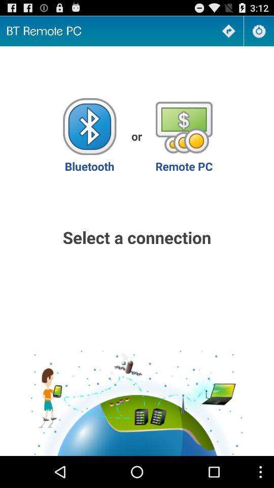 Image resolution: width=274 pixels, height=488 pixels. What do you see at coordinates (89, 136) in the screenshot?
I see `turn off item to the left of or item` at bounding box center [89, 136].